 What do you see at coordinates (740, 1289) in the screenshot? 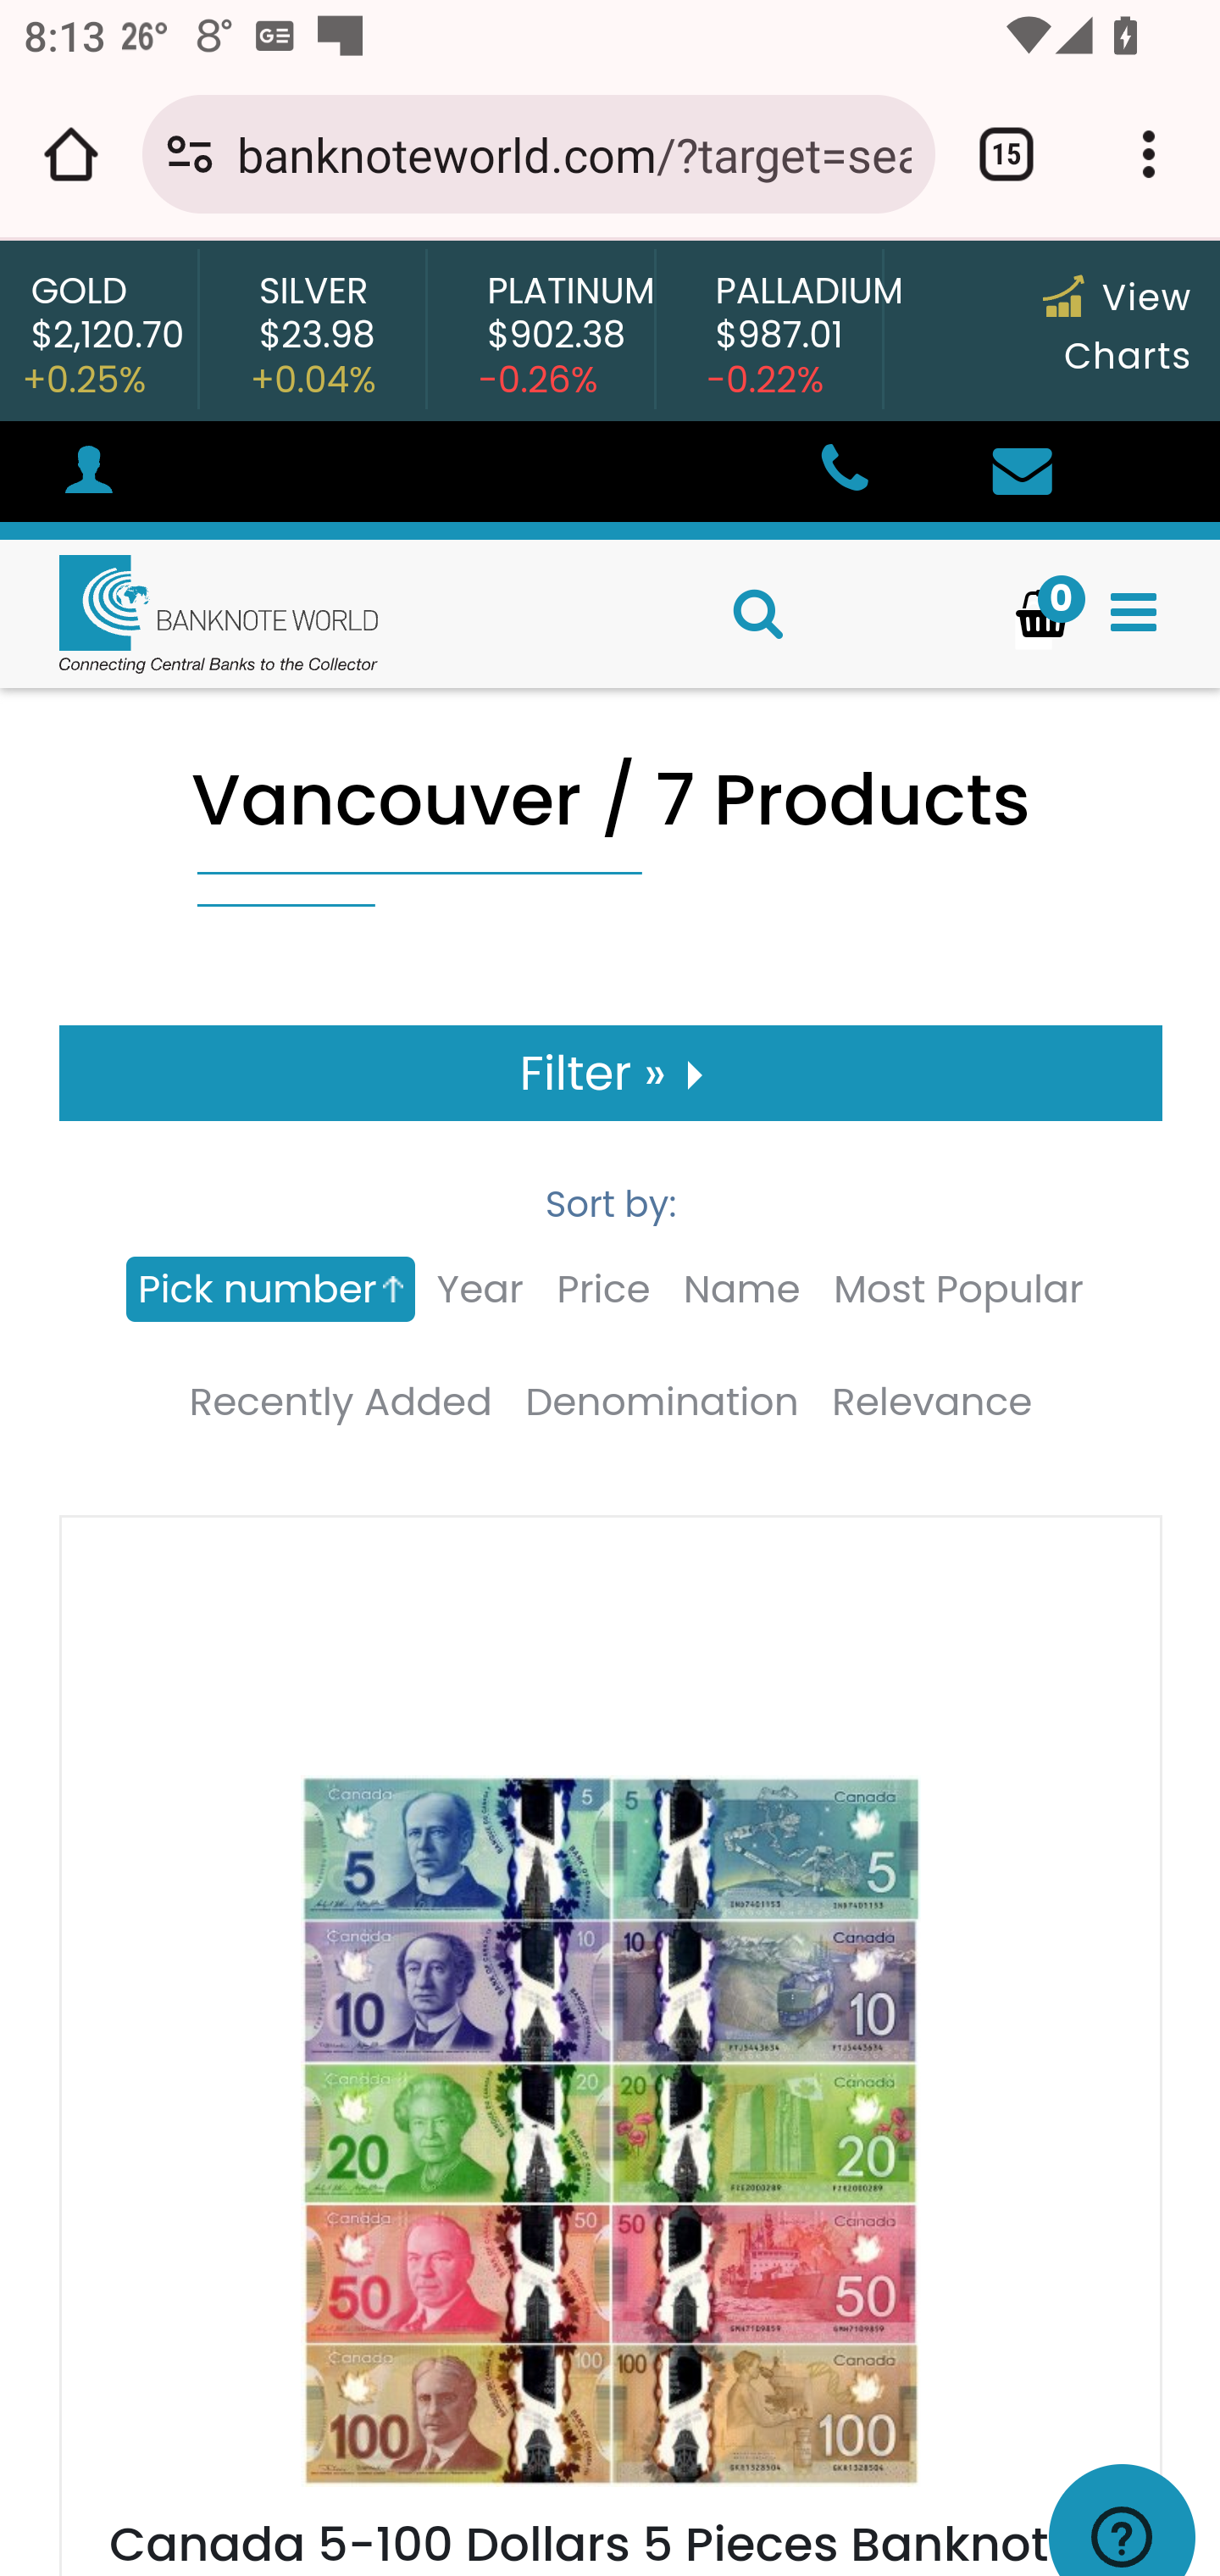
I see `Name` at bounding box center [740, 1289].